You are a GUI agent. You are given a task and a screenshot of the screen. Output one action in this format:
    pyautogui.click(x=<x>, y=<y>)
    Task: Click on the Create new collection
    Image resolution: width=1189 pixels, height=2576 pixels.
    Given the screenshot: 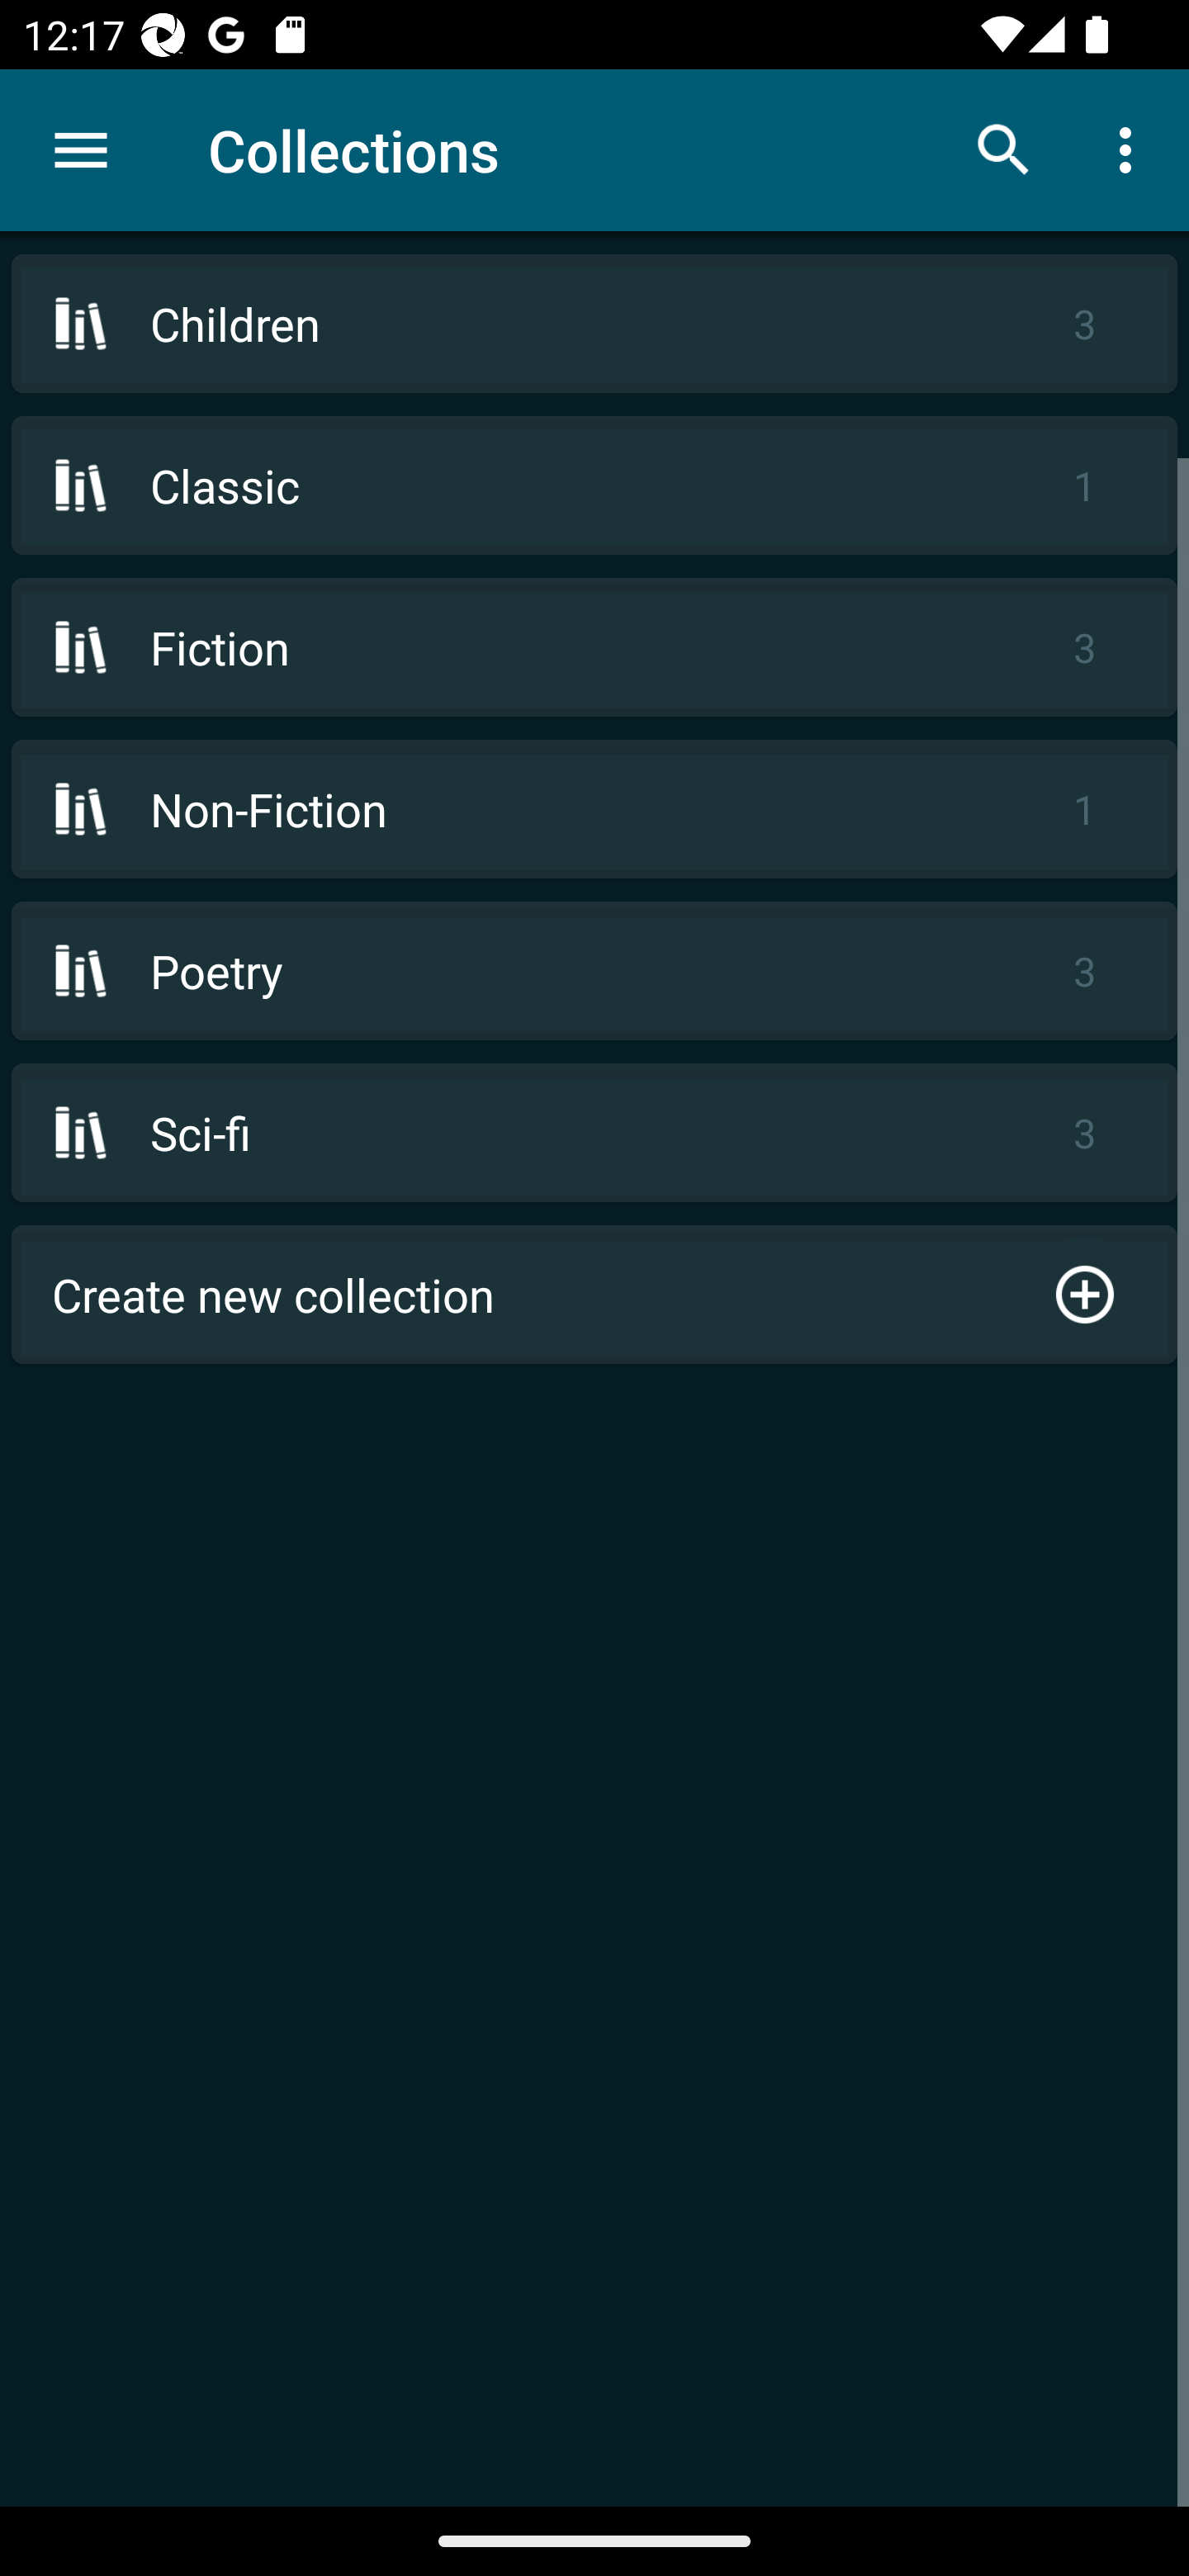 What is the action you would take?
    pyautogui.click(x=594, y=1295)
    